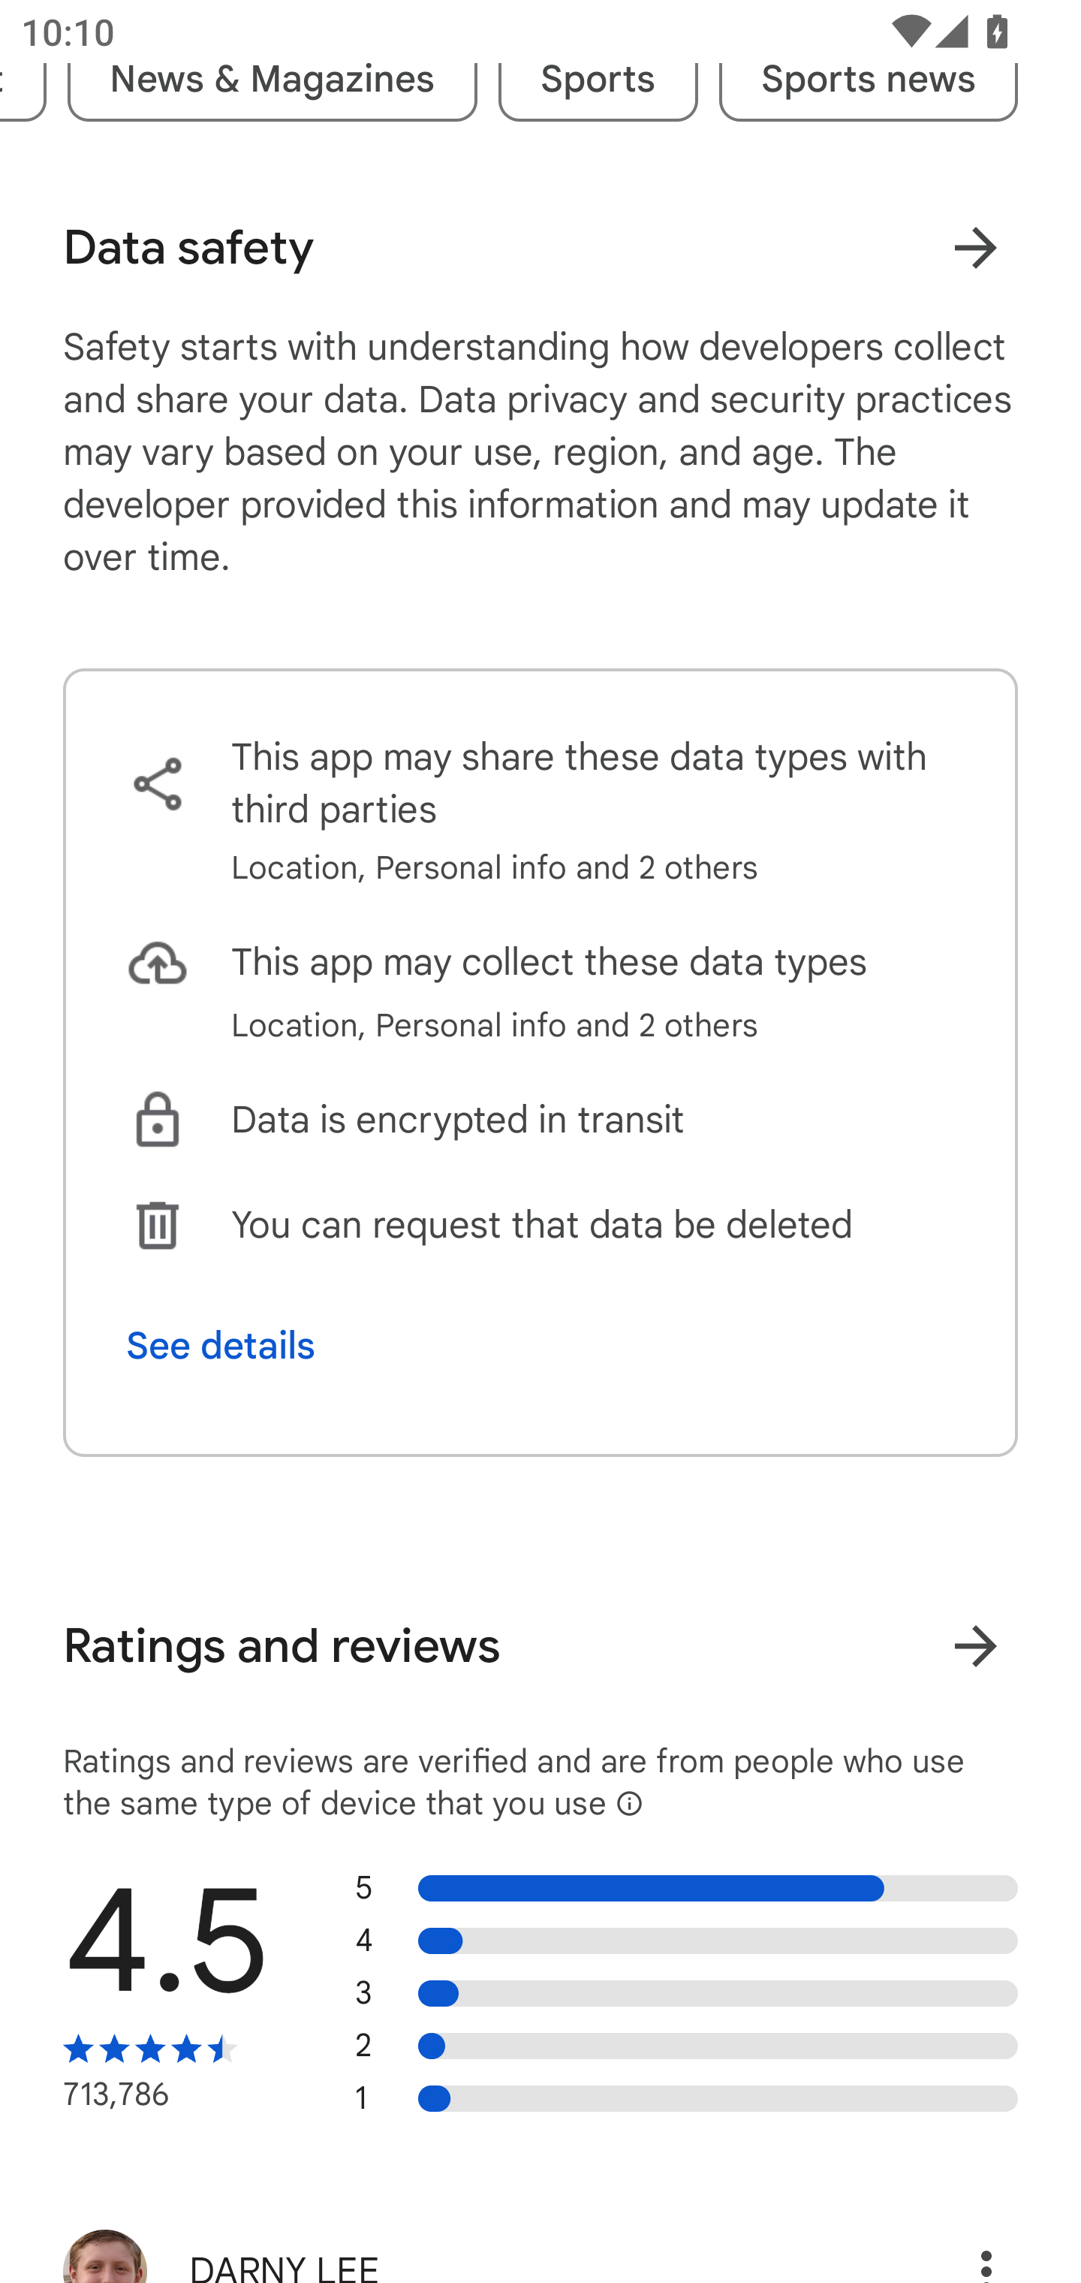  Describe the element at coordinates (598, 78) in the screenshot. I see `Sports tag` at that location.